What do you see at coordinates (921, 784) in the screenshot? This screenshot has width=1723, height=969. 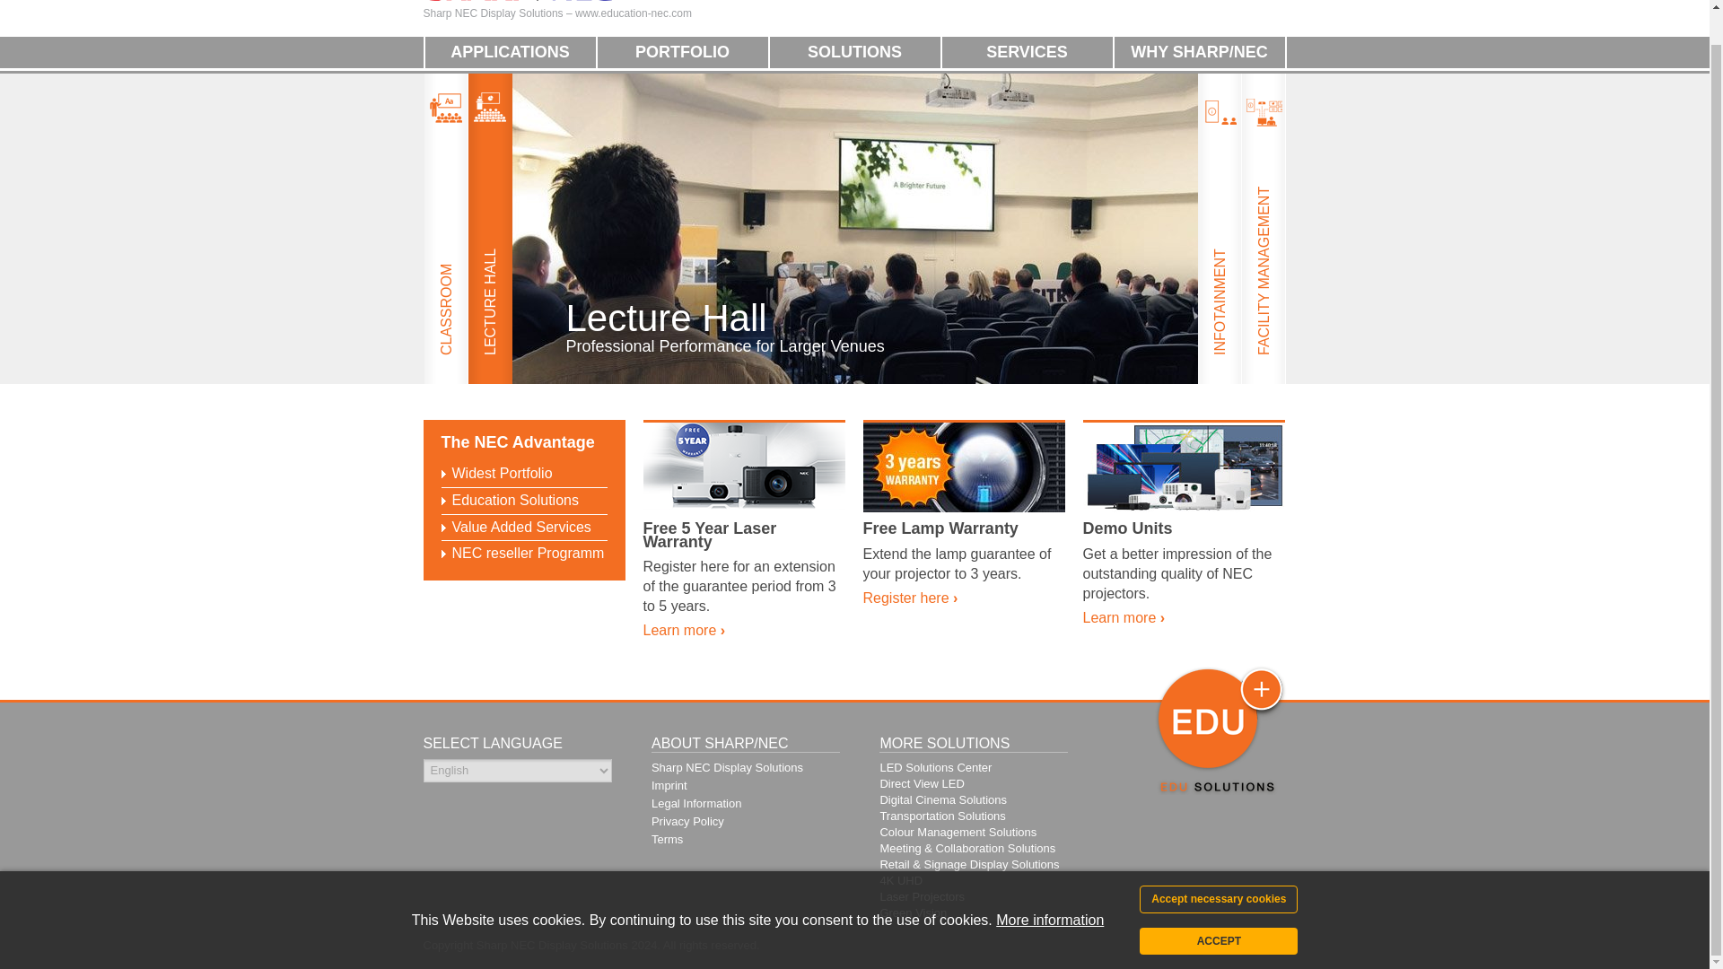 I see `Direct View LED` at bounding box center [921, 784].